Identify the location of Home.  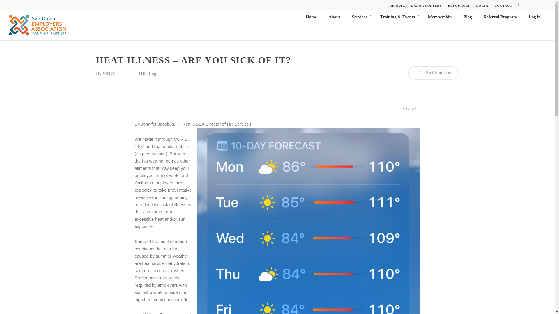
(311, 19).